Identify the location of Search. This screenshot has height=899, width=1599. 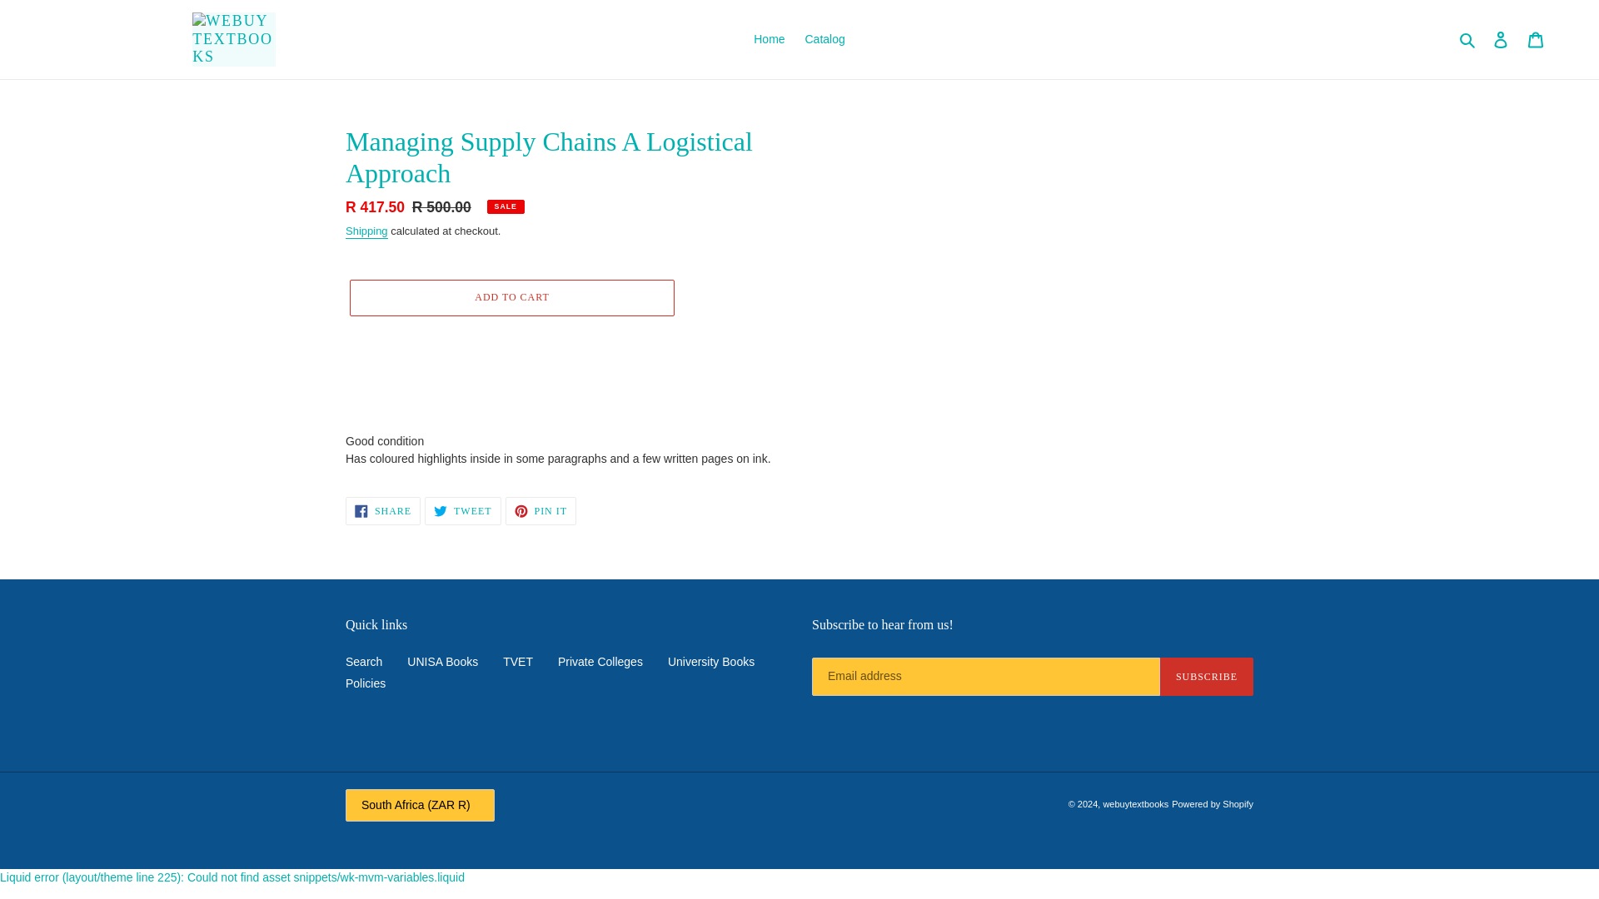
(540, 511).